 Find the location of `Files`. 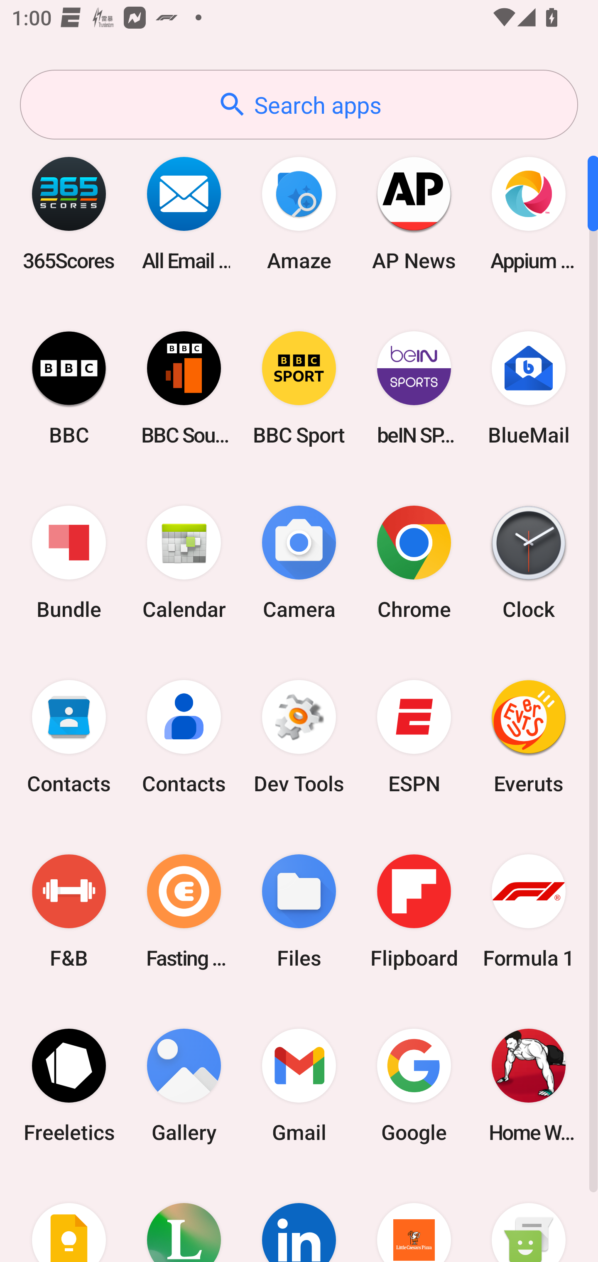

Files is located at coordinates (299, 911).